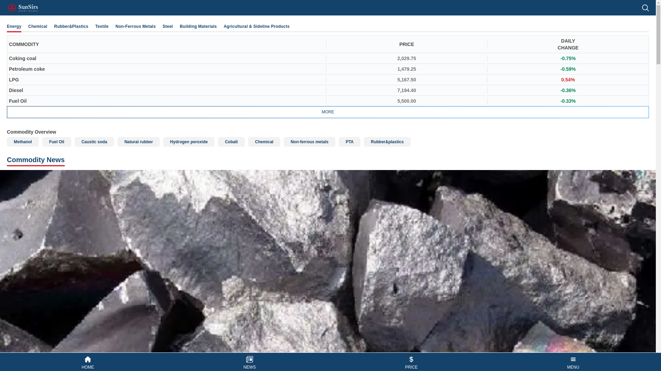 This screenshot has width=661, height=371. I want to click on Cobalt, so click(231, 142).